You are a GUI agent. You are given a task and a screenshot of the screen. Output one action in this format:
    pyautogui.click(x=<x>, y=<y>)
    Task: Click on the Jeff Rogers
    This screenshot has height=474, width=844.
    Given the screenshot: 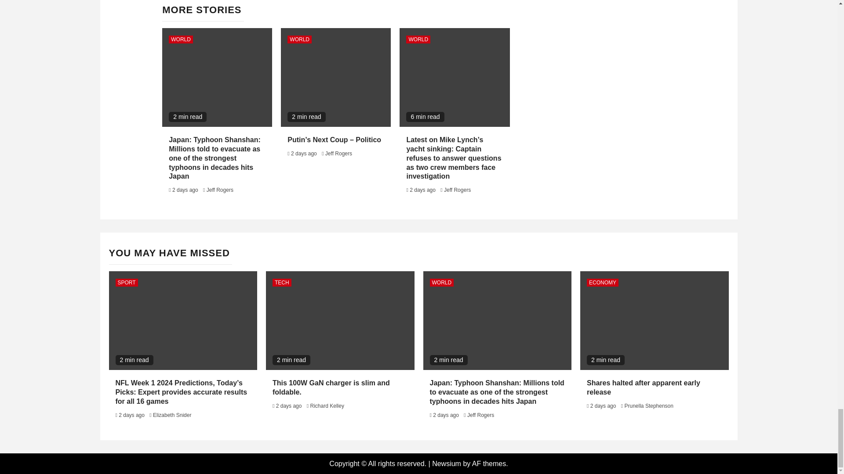 What is the action you would take?
    pyautogui.click(x=220, y=190)
    